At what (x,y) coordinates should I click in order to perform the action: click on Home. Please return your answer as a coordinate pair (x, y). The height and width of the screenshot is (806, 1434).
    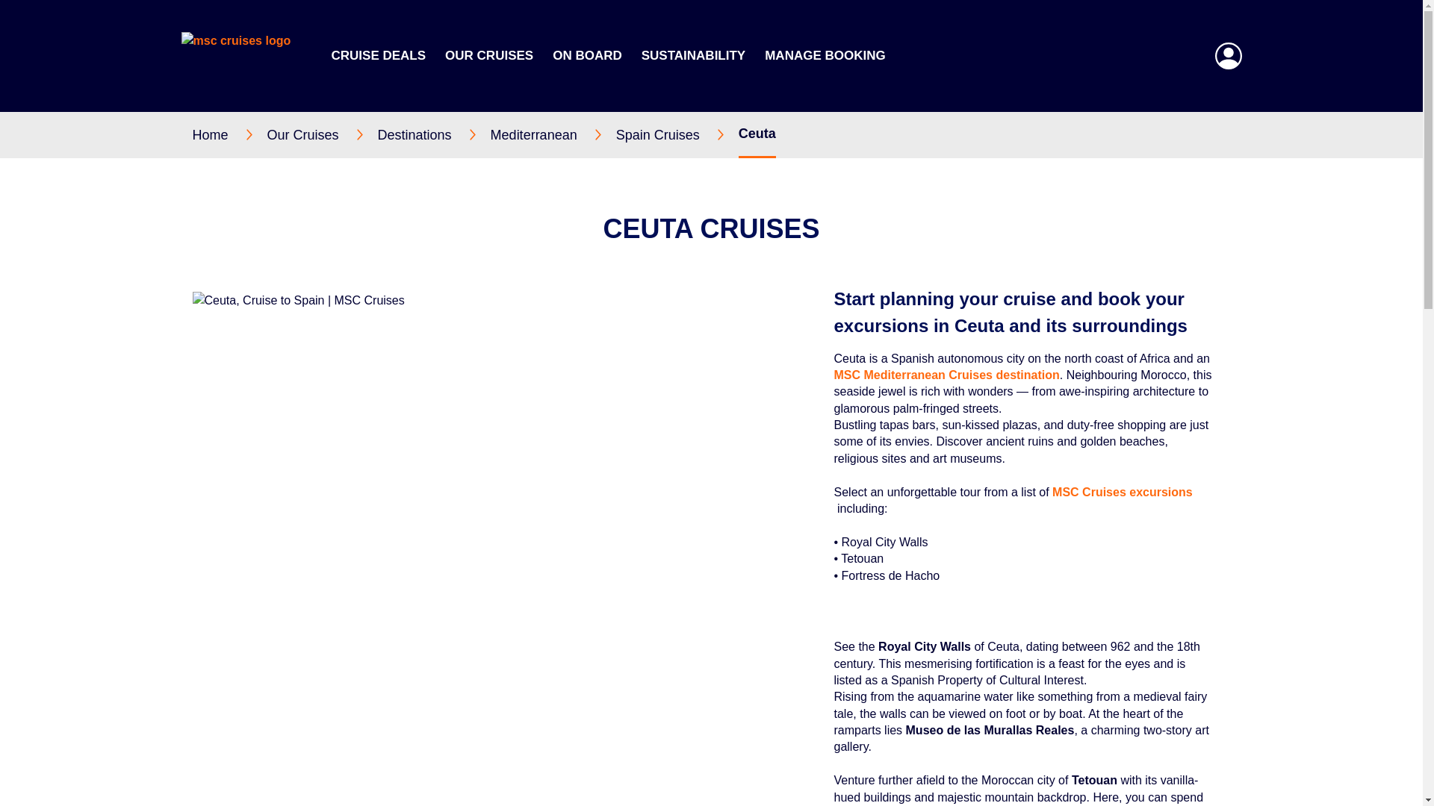
    Looking at the image, I should click on (229, 134).